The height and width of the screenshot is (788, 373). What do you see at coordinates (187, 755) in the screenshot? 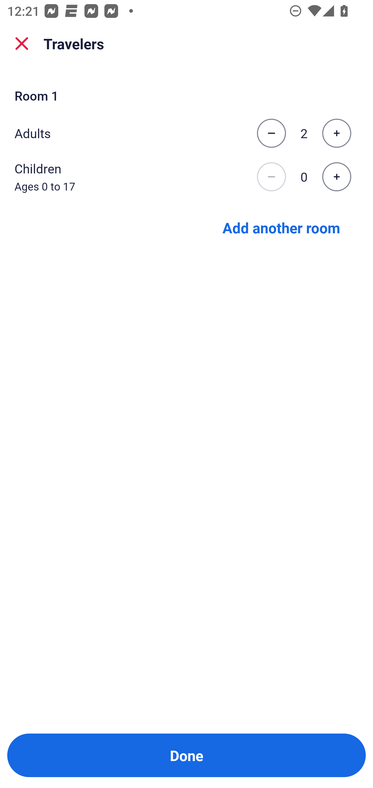
I see `Done` at bounding box center [187, 755].